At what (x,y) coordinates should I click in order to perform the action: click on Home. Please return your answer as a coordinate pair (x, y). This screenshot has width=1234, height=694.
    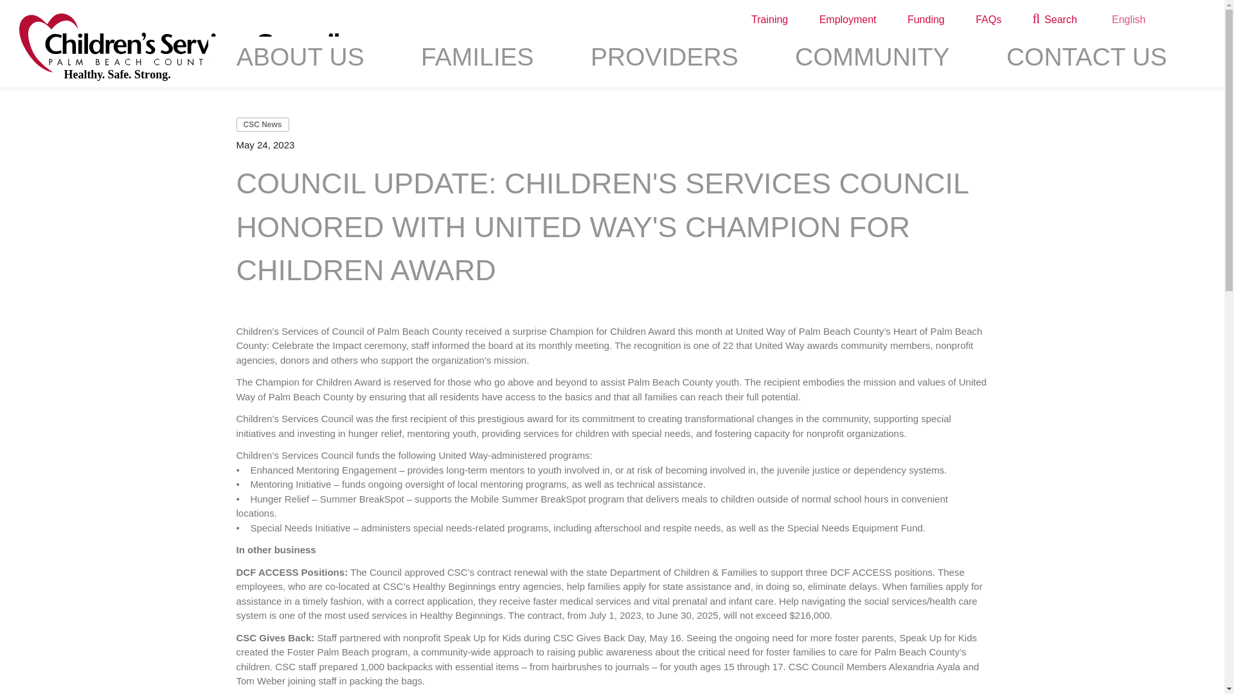
    Looking at the image, I should click on (179, 48).